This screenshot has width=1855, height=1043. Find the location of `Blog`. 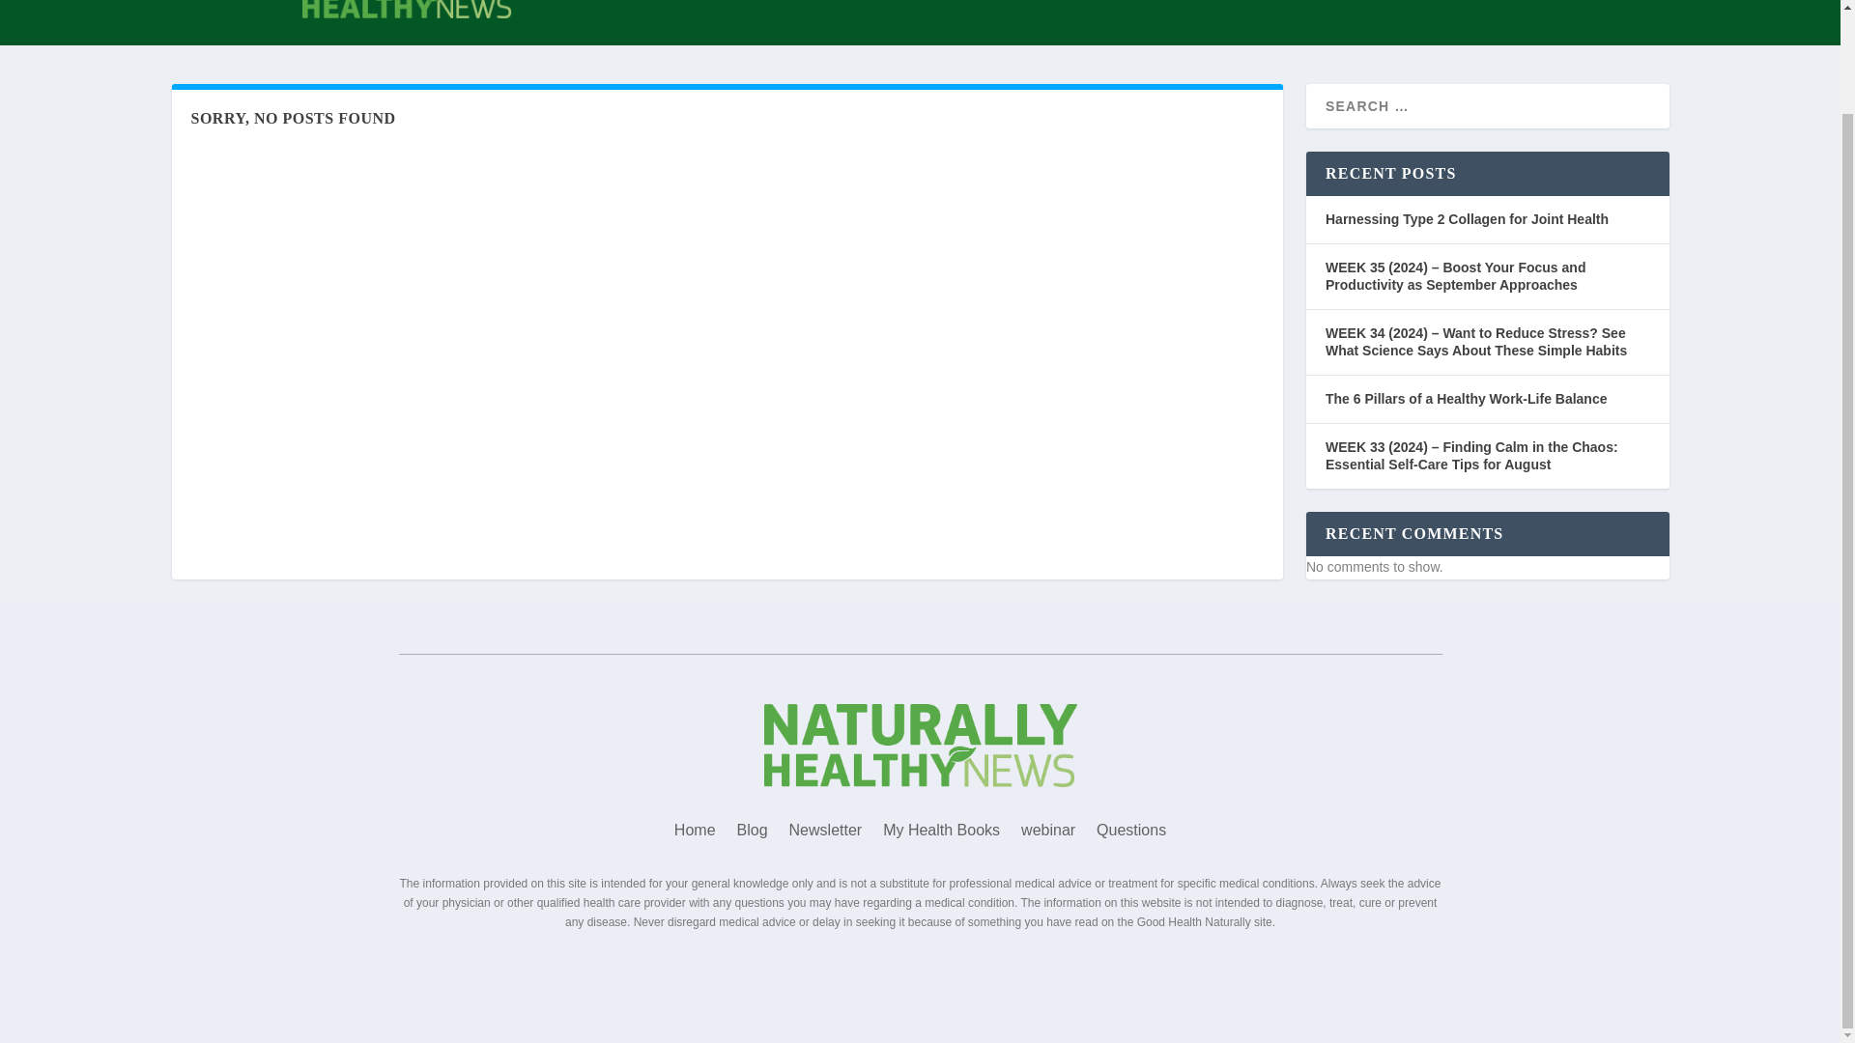

Blog is located at coordinates (752, 834).